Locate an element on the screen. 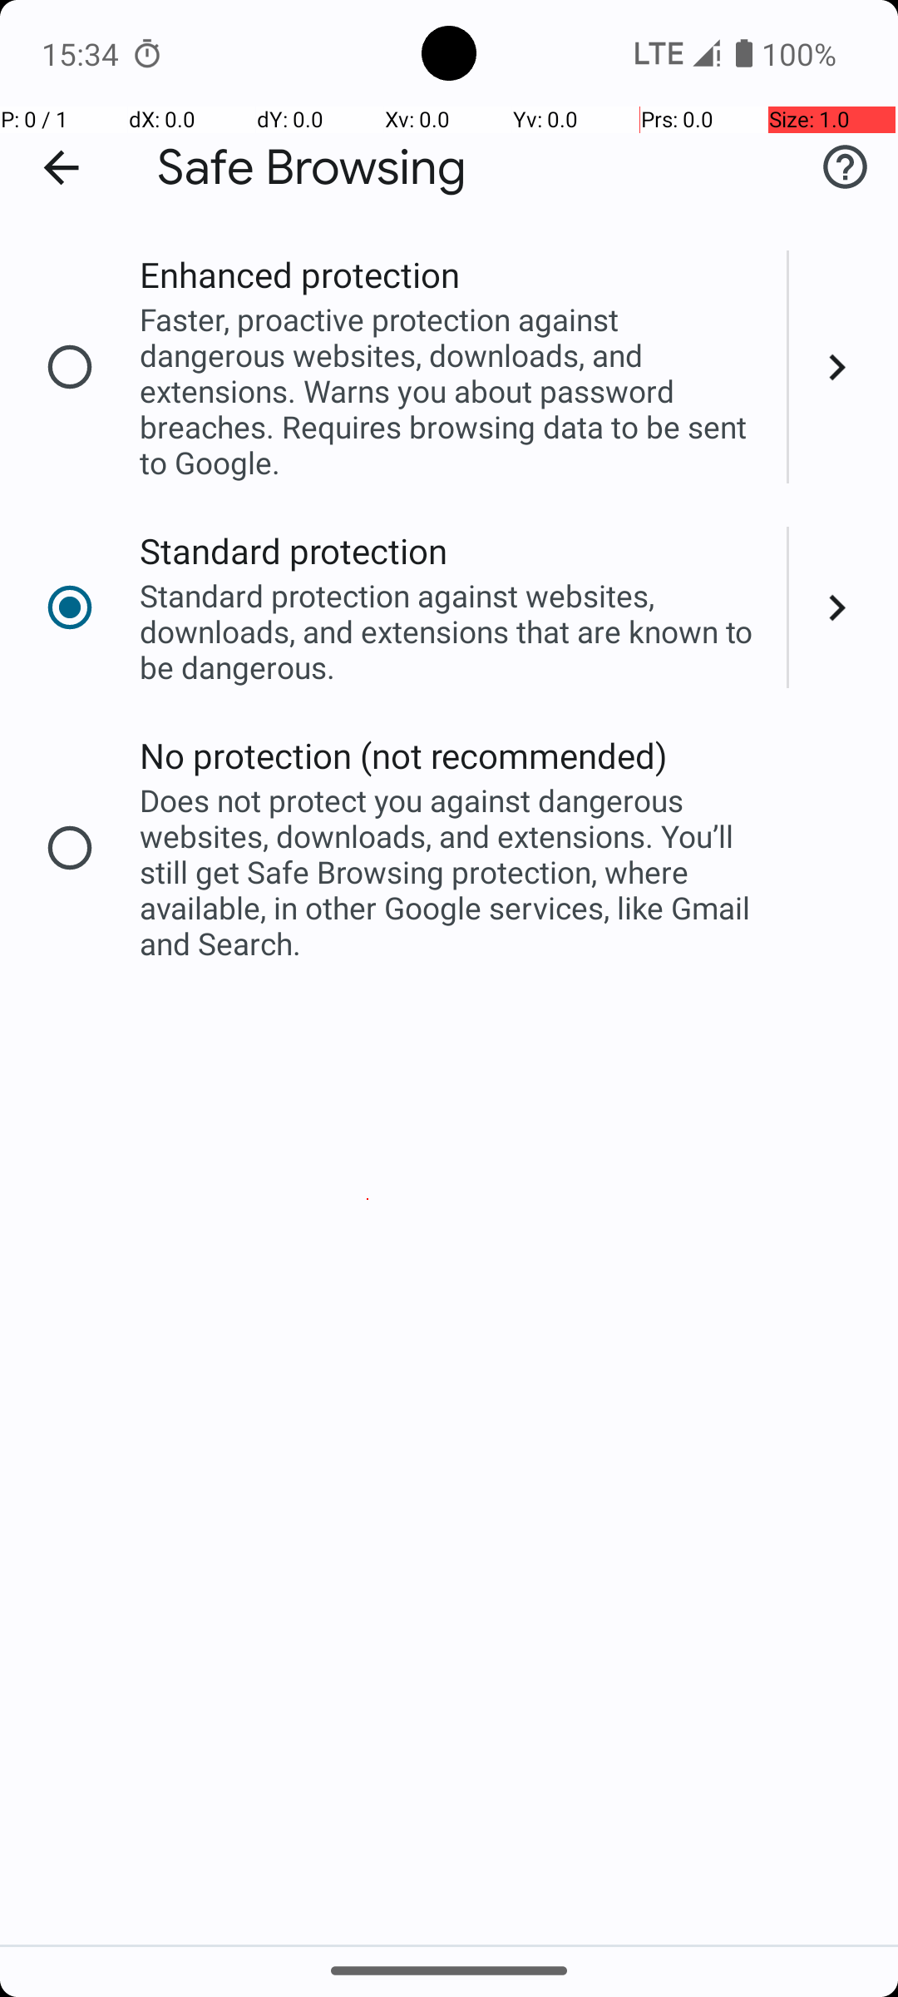 This screenshot has height=1997, width=898. Standard protection against websites, downloads, and extensions that are known to be dangerous. is located at coordinates (452, 631).